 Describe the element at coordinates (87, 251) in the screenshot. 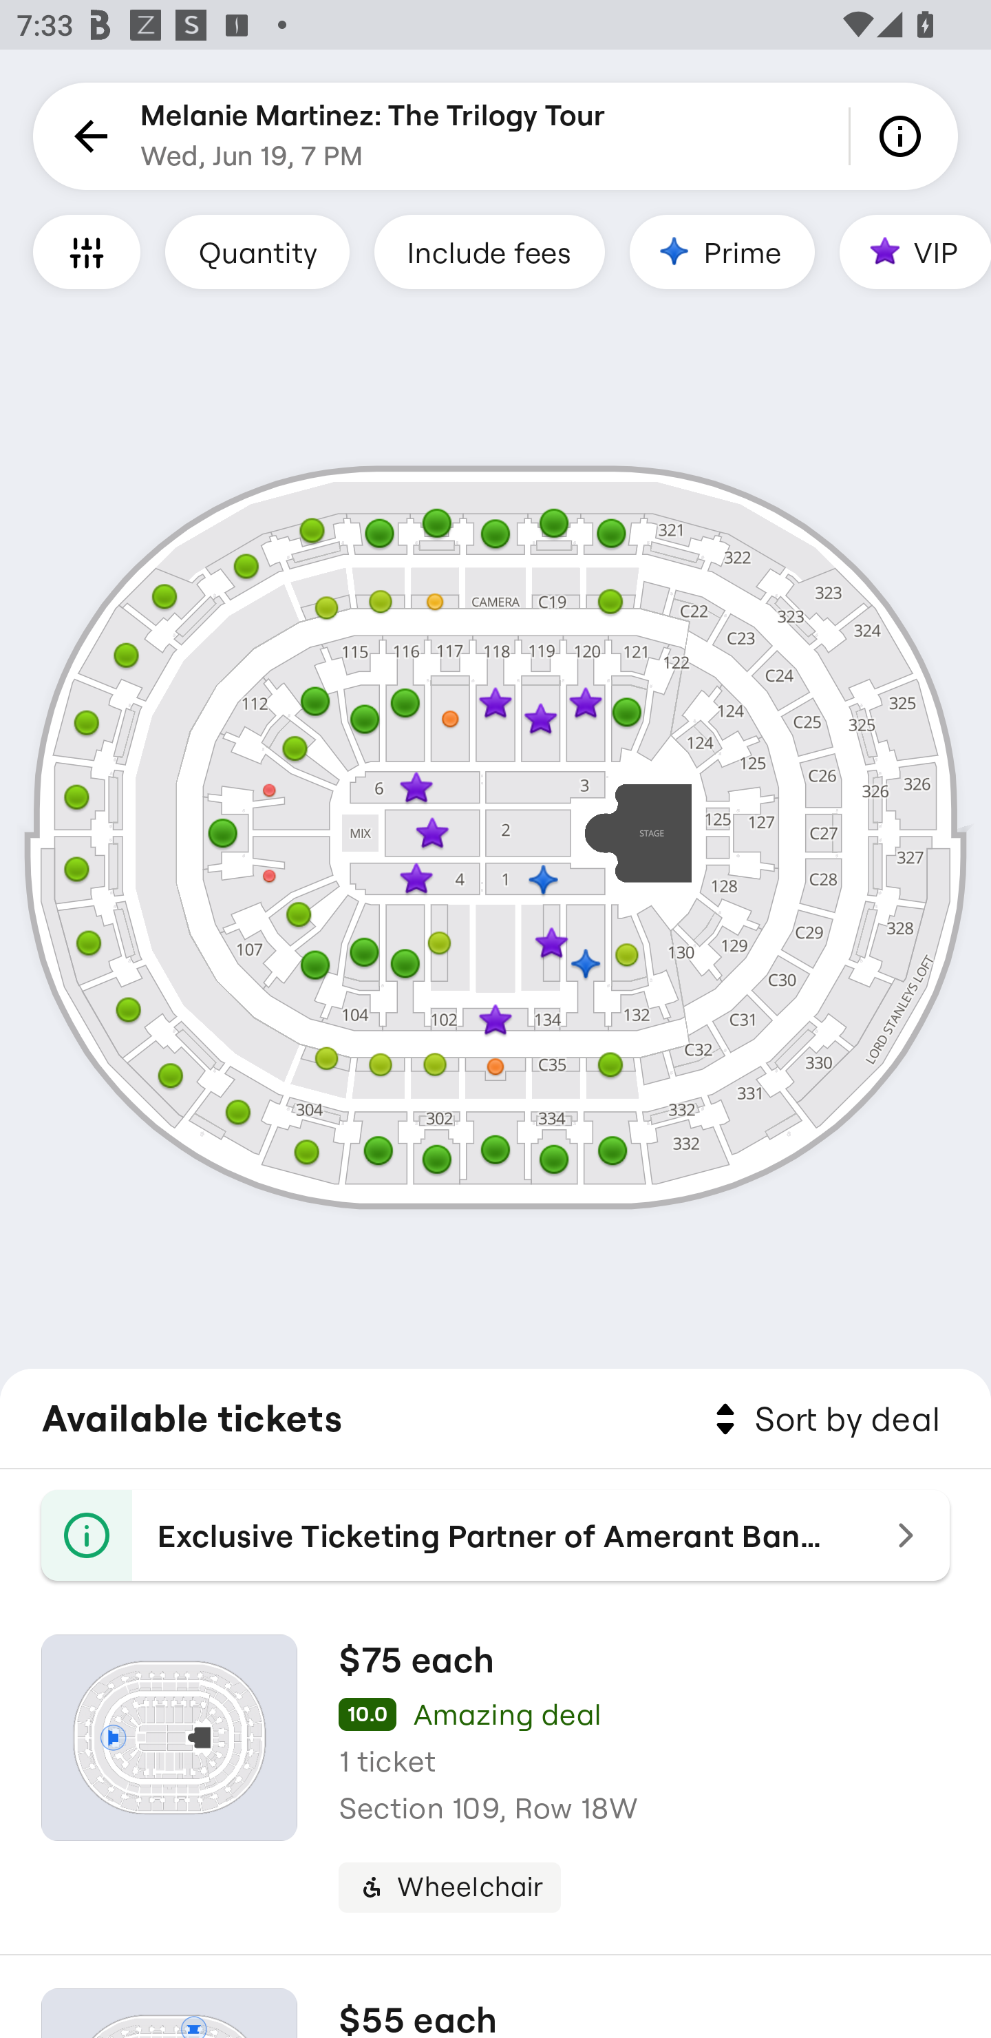

I see `Filters and Accessible Seating` at that location.